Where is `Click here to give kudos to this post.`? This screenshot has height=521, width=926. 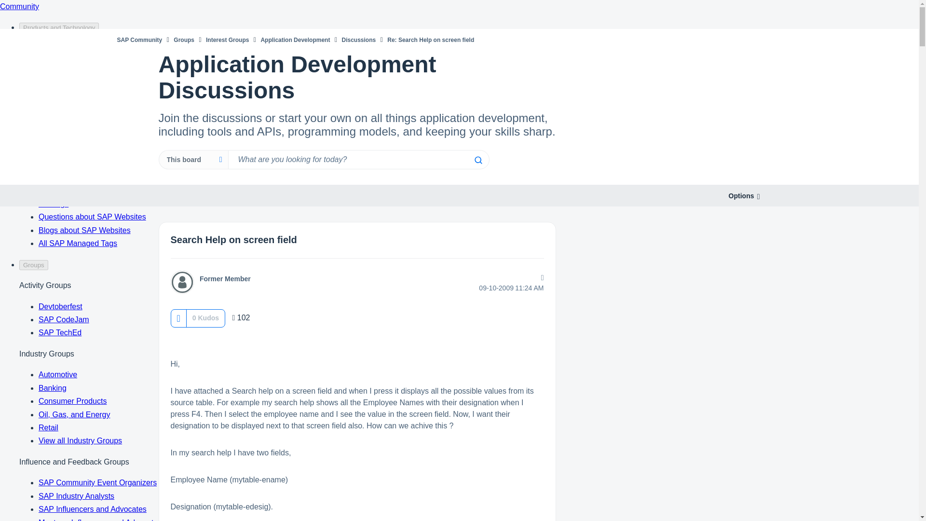 Click here to give kudos to this post. is located at coordinates (178, 318).